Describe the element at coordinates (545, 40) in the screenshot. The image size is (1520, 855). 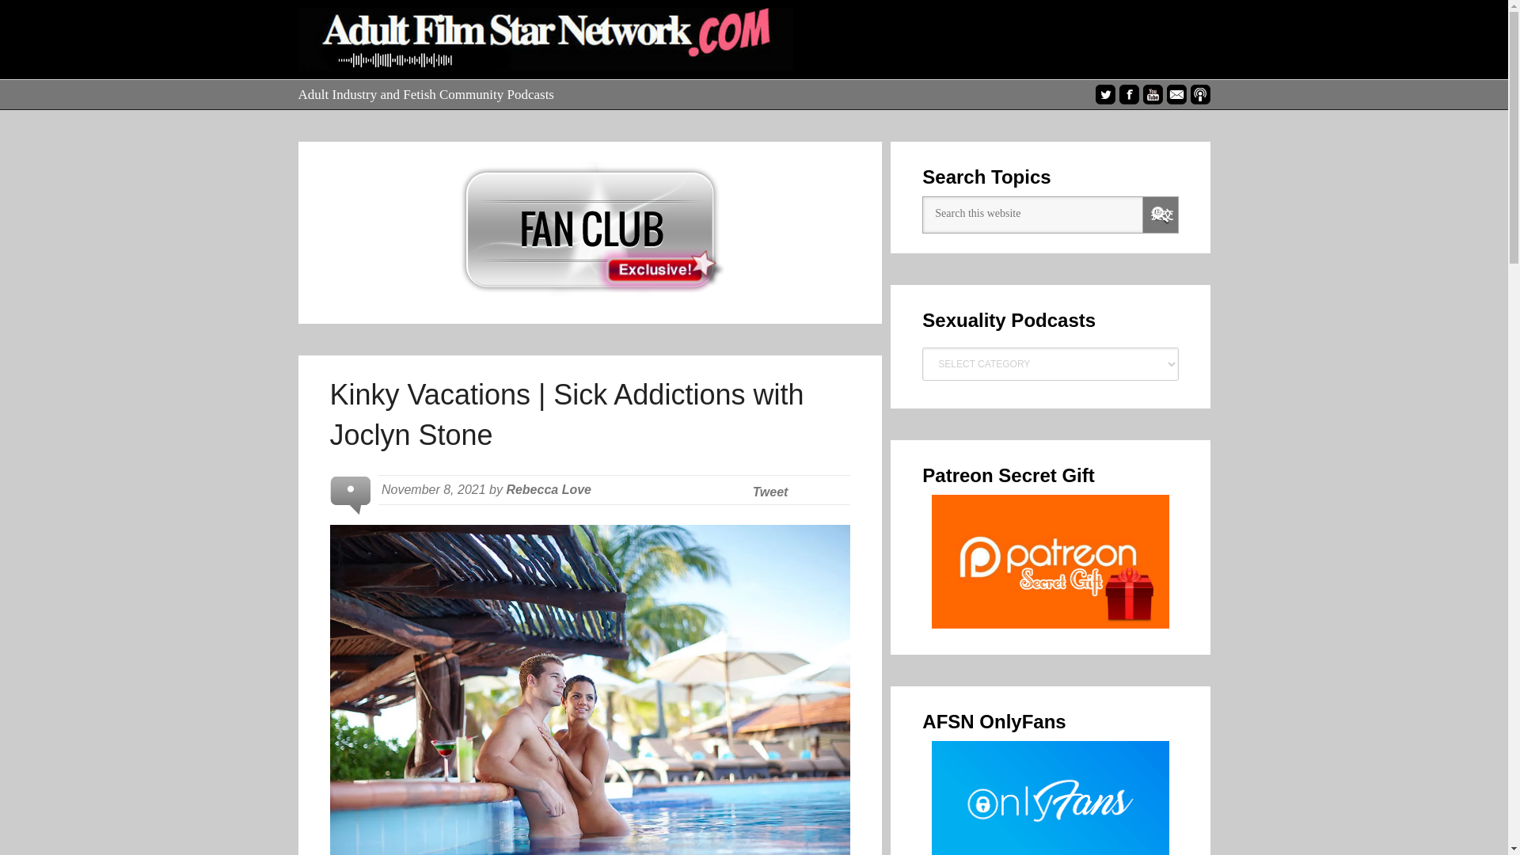
I see `Adult Film Star Network` at that location.